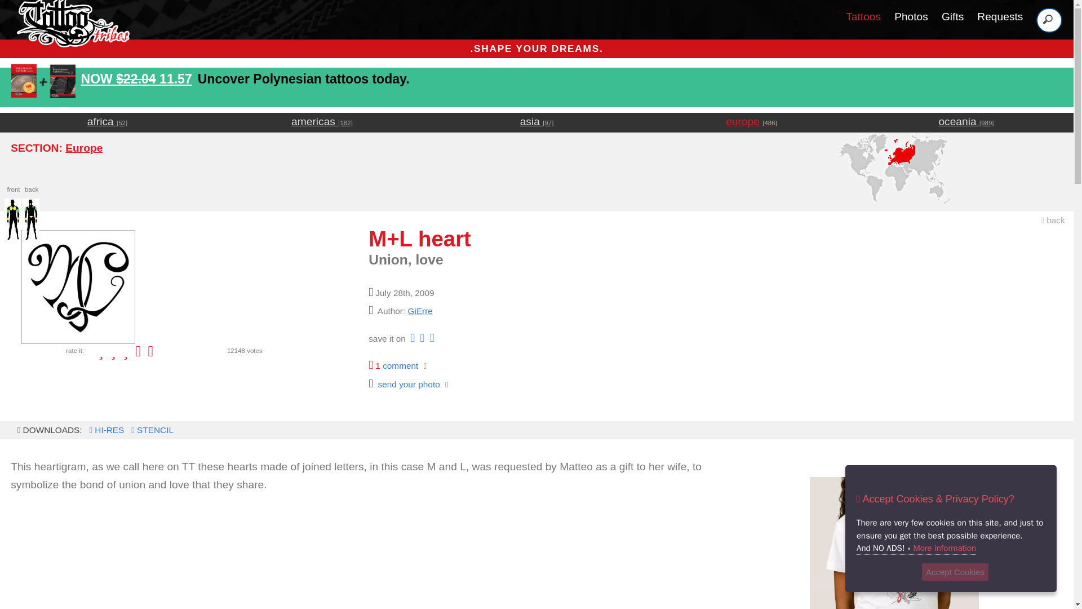 The width and height of the screenshot is (1082, 609). Describe the element at coordinates (894, 542) in the screenshot. I see `Tattoos` at that location.